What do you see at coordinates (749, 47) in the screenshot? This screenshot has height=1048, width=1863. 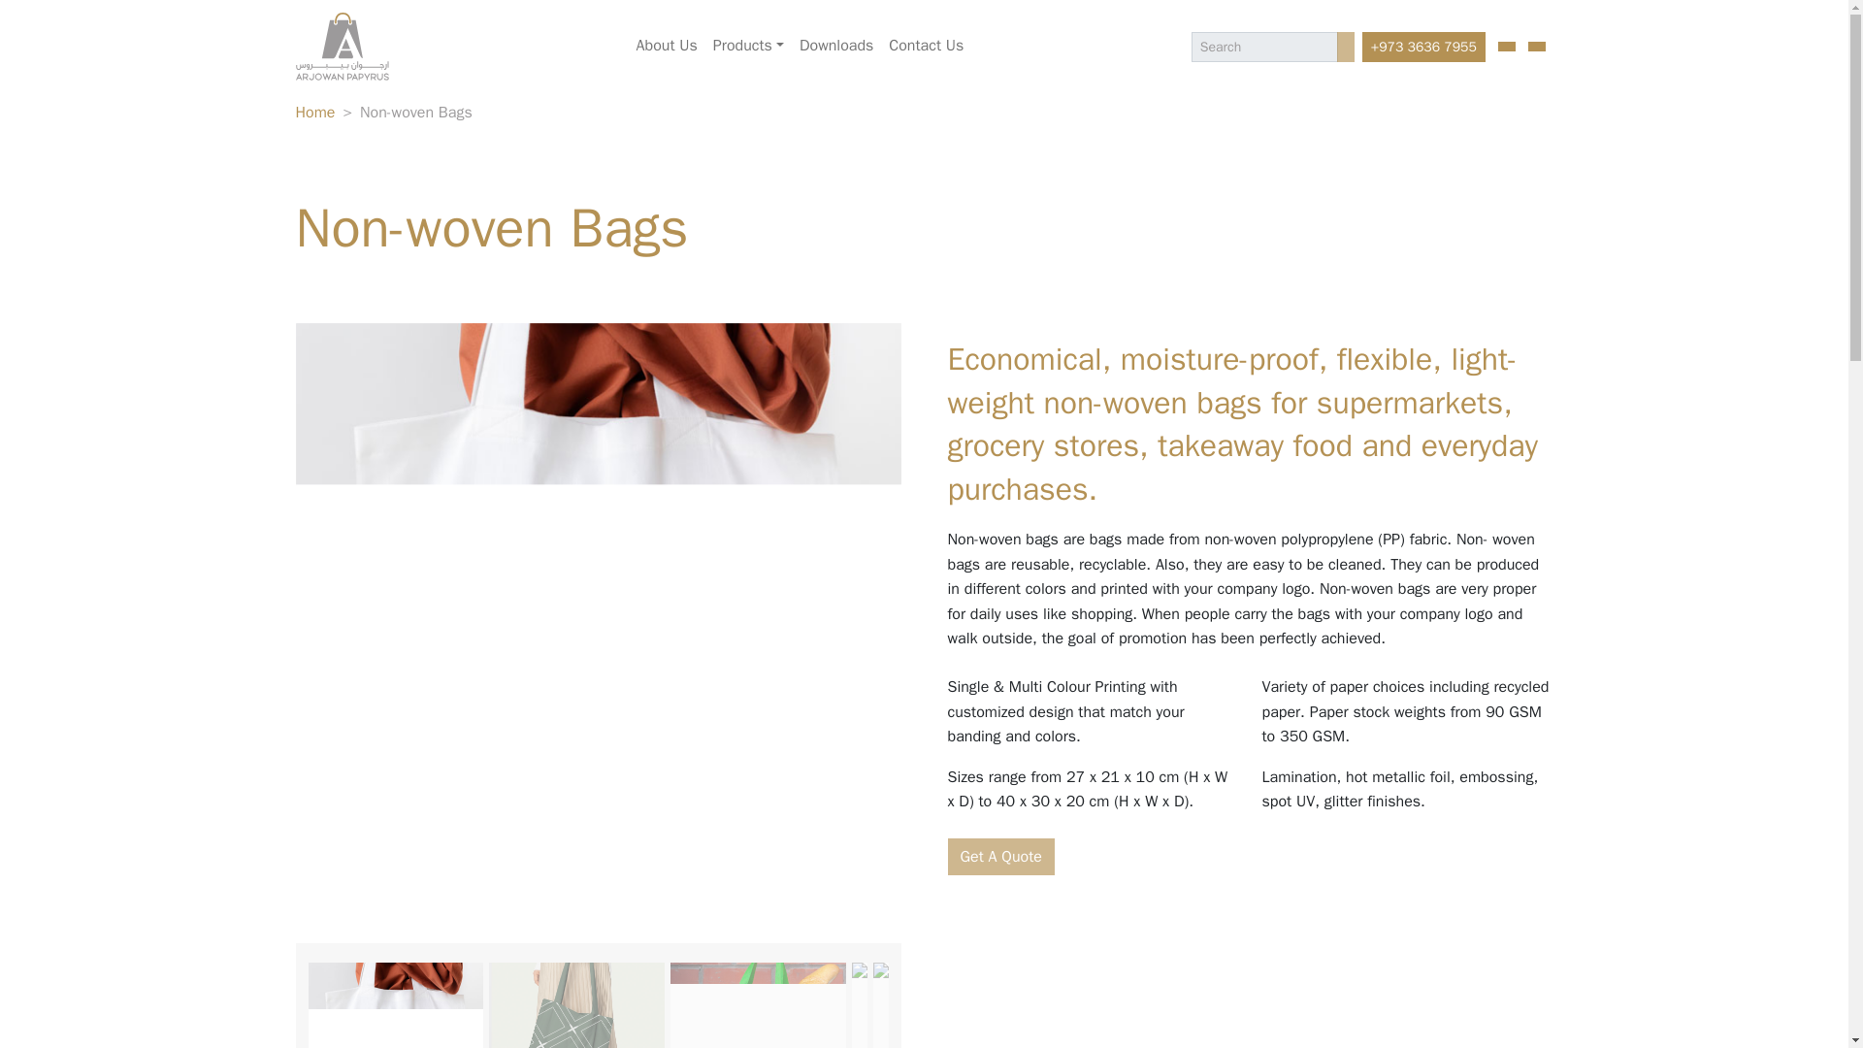 I see `Products` at bounding box center [749, 47].